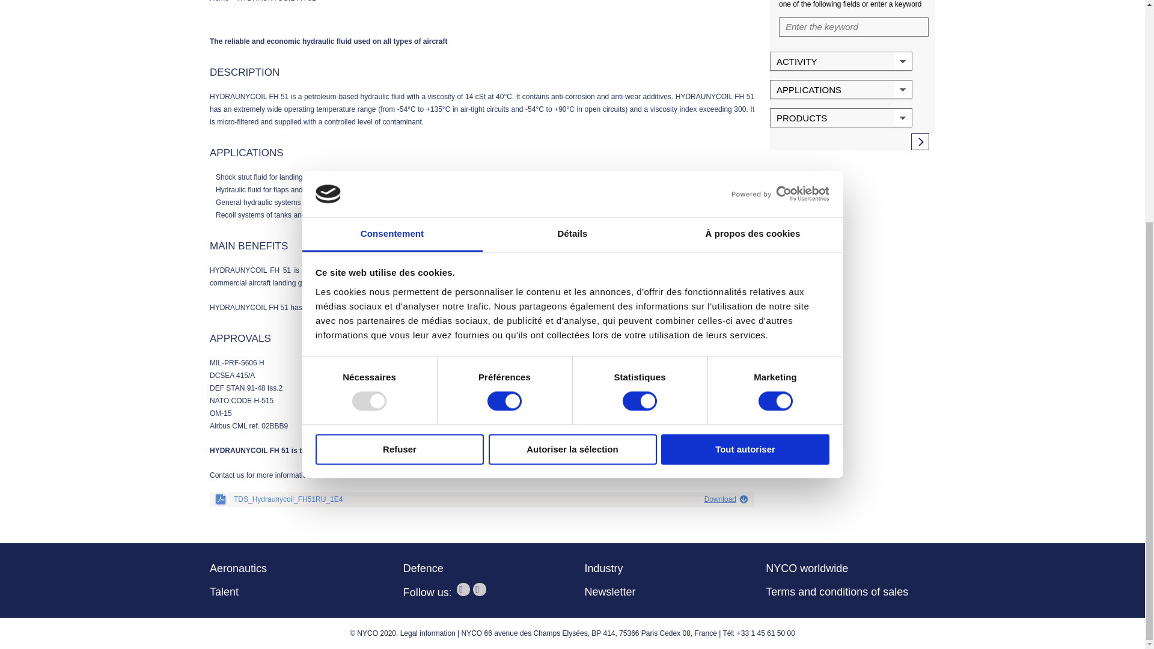 The height and width of the screenshot is (649, 1154). I want to click on Tout autoriser, so click(745, 118).